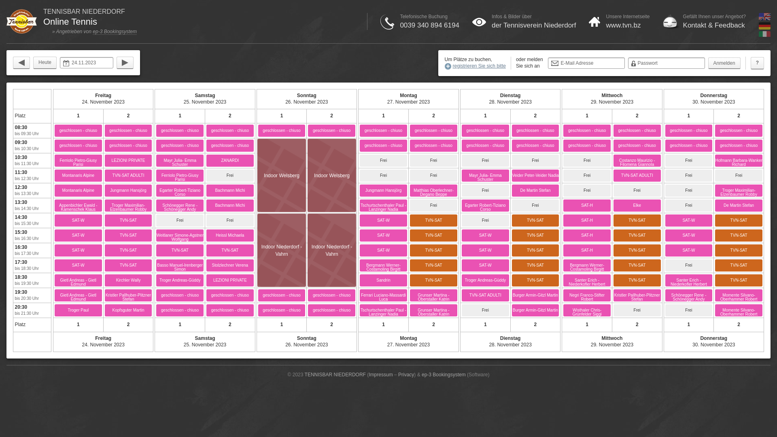 This screenshot has width=777, height=437. Describe the element at coordinates (129, 280) in the screenshot. I see `Kirchler Wally` at that location.